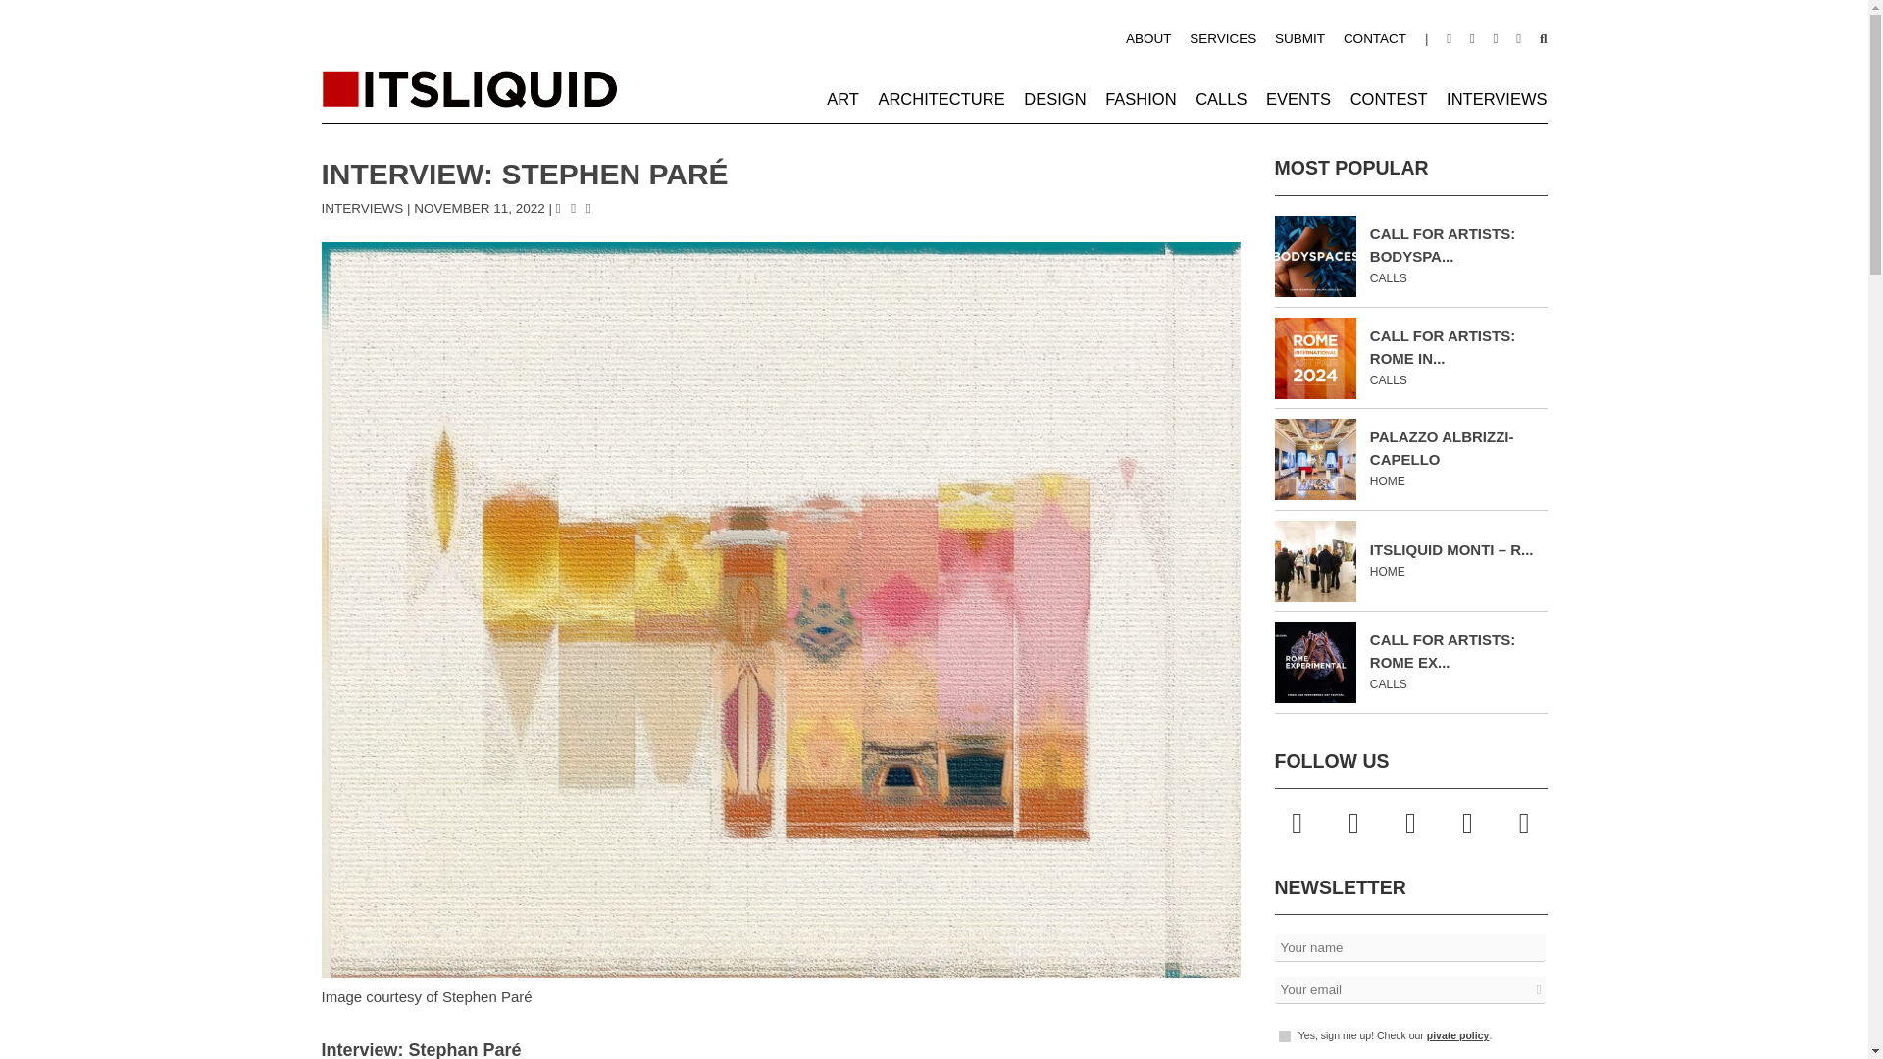 This screenshot has height=1059, width=1883. I want to click on INTERVIEWS, so click(363, 208).